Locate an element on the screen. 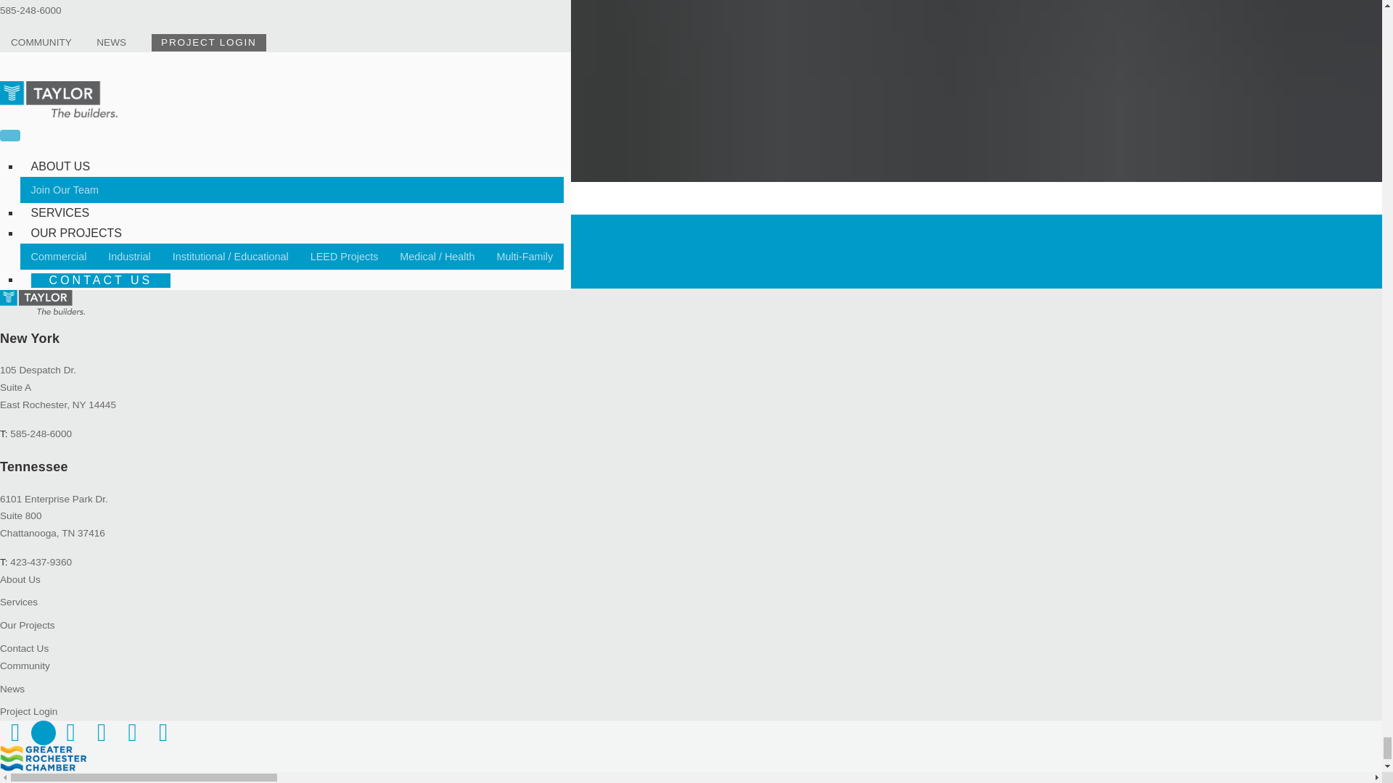  Call Us is located at coordinates (41, 434).